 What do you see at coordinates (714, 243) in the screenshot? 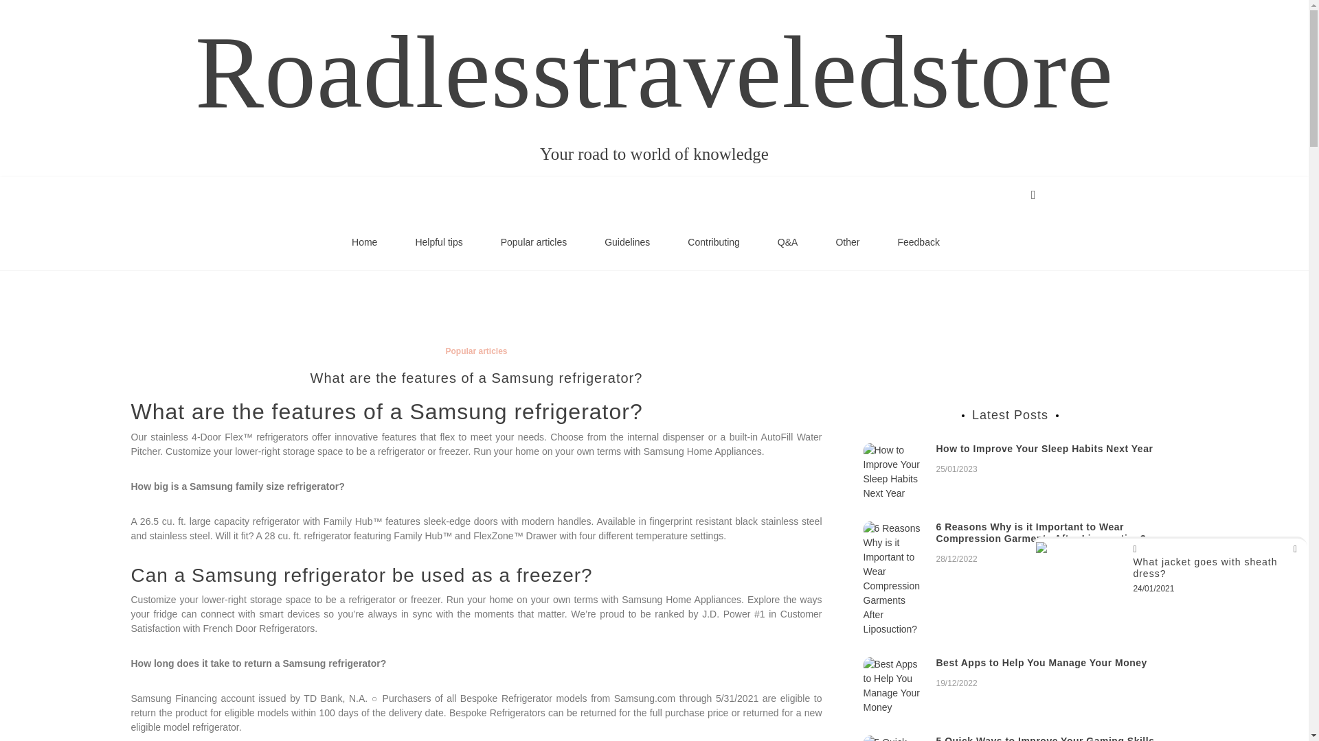
I see `Contributing` at bounding box center [714, 243].